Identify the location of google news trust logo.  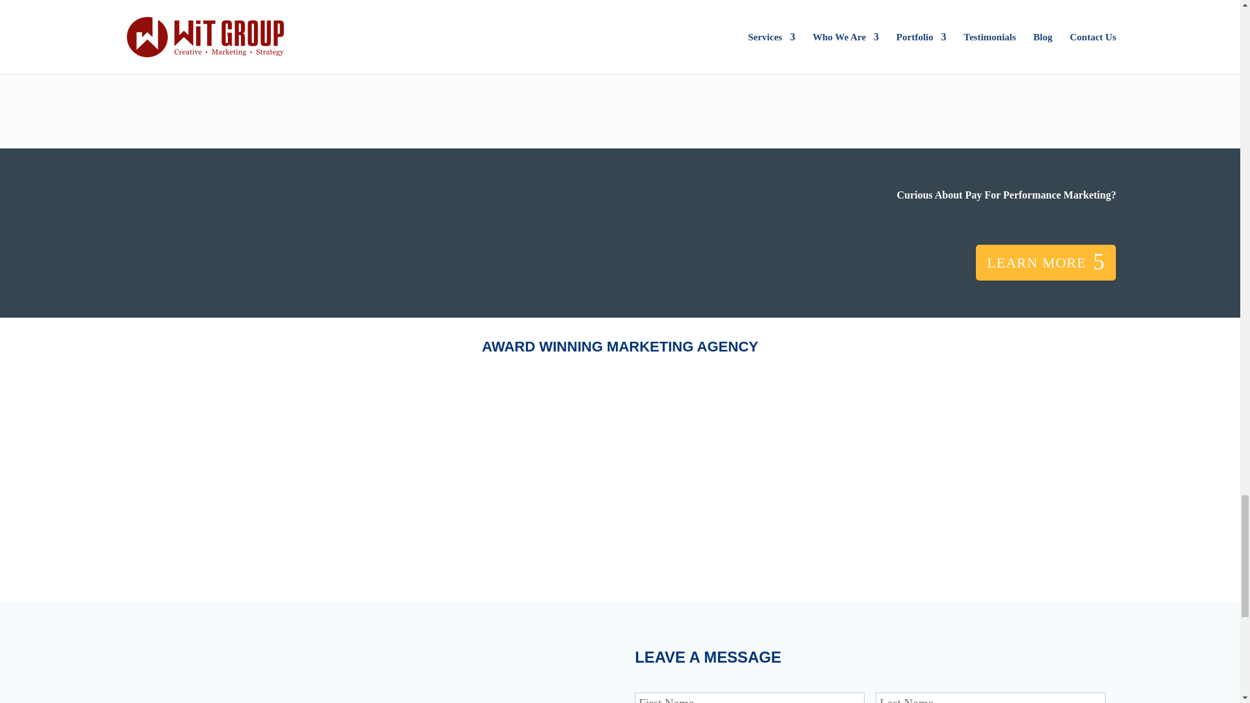
(559, 56).